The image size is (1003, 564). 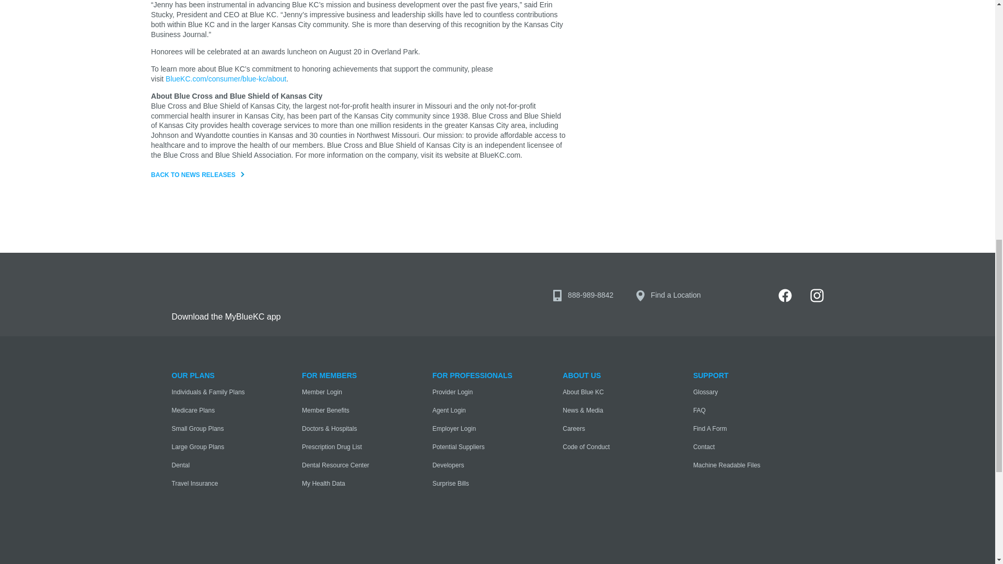 I want to click on Medicare Plans, so click(x=220, y=410).